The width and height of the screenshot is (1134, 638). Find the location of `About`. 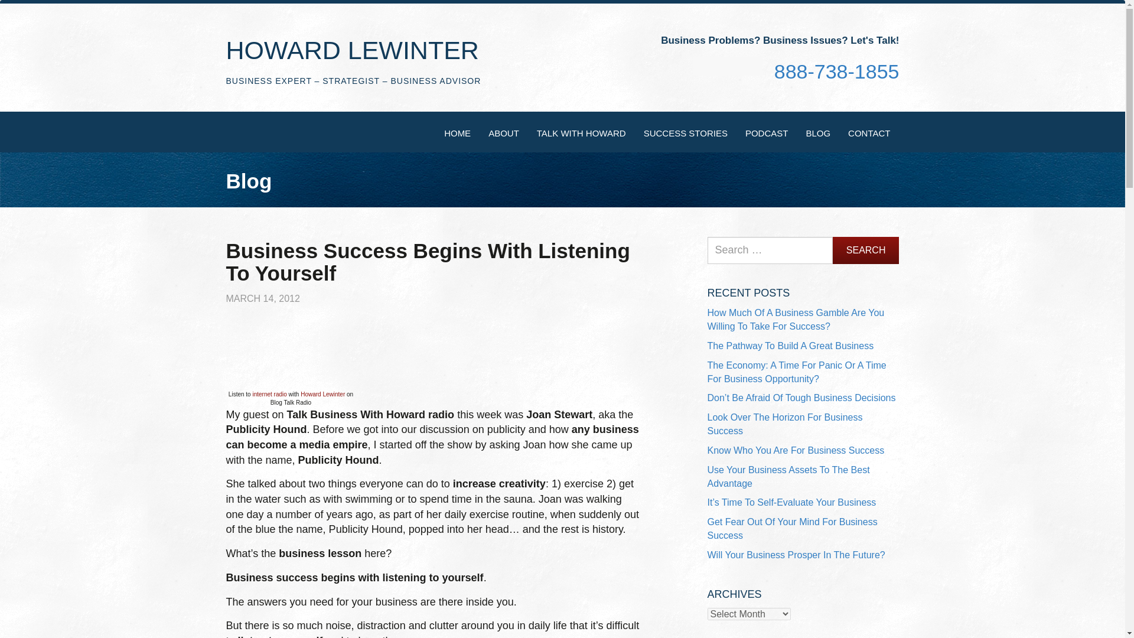

About is located at coordinates (504, 132).